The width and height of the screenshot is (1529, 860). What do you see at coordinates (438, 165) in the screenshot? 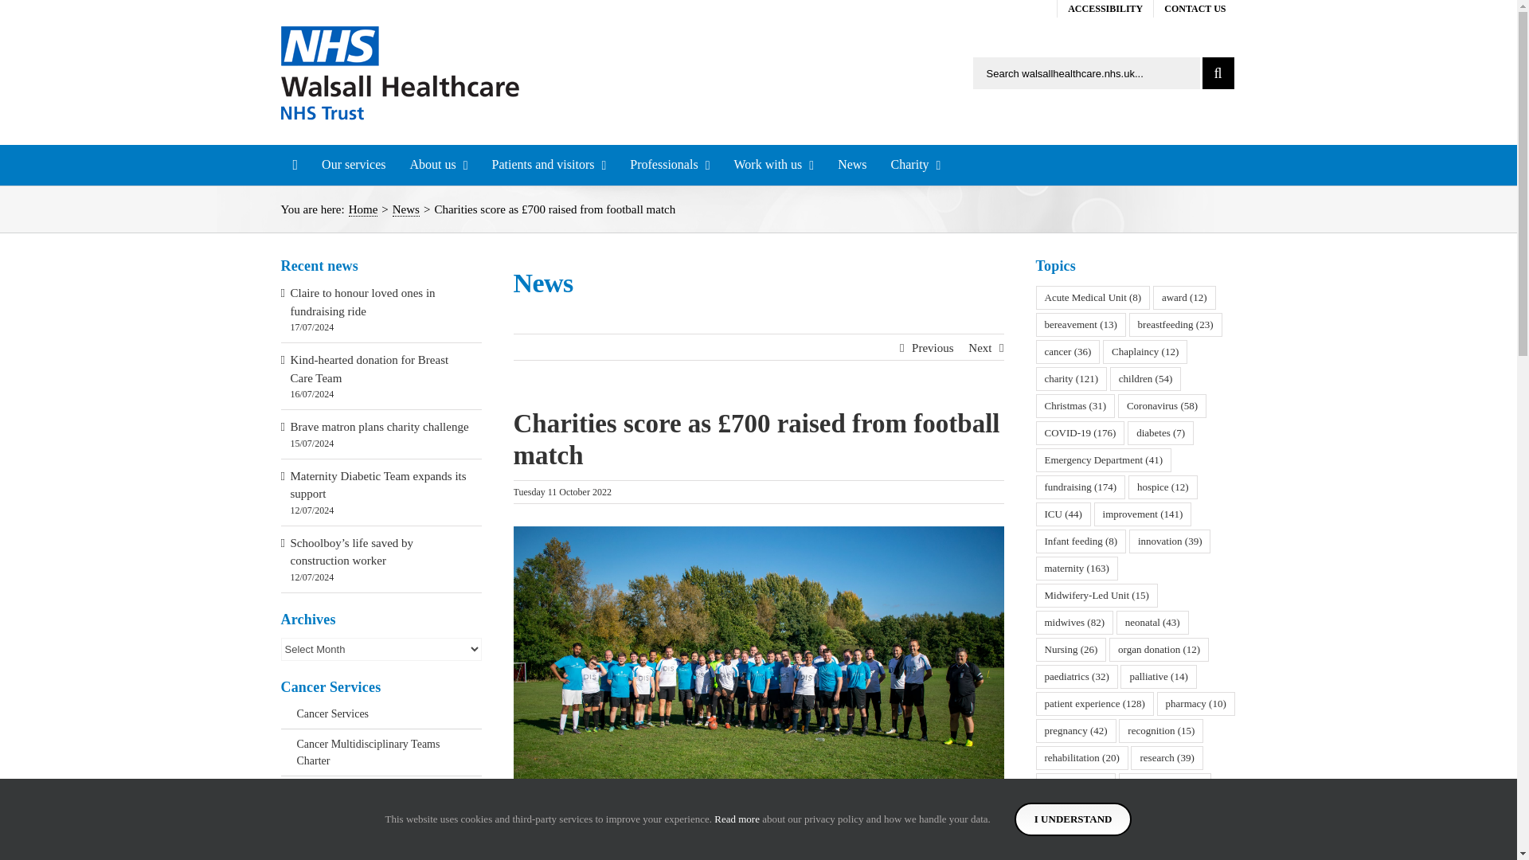
I see `About us` at bounding box center [438, 165].